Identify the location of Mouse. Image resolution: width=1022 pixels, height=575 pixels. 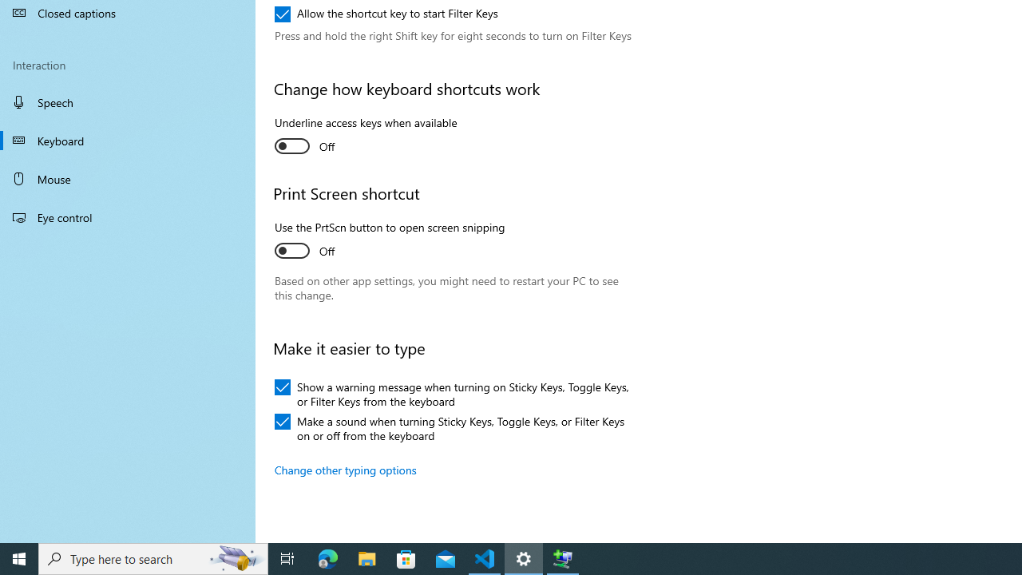
(128, 179).